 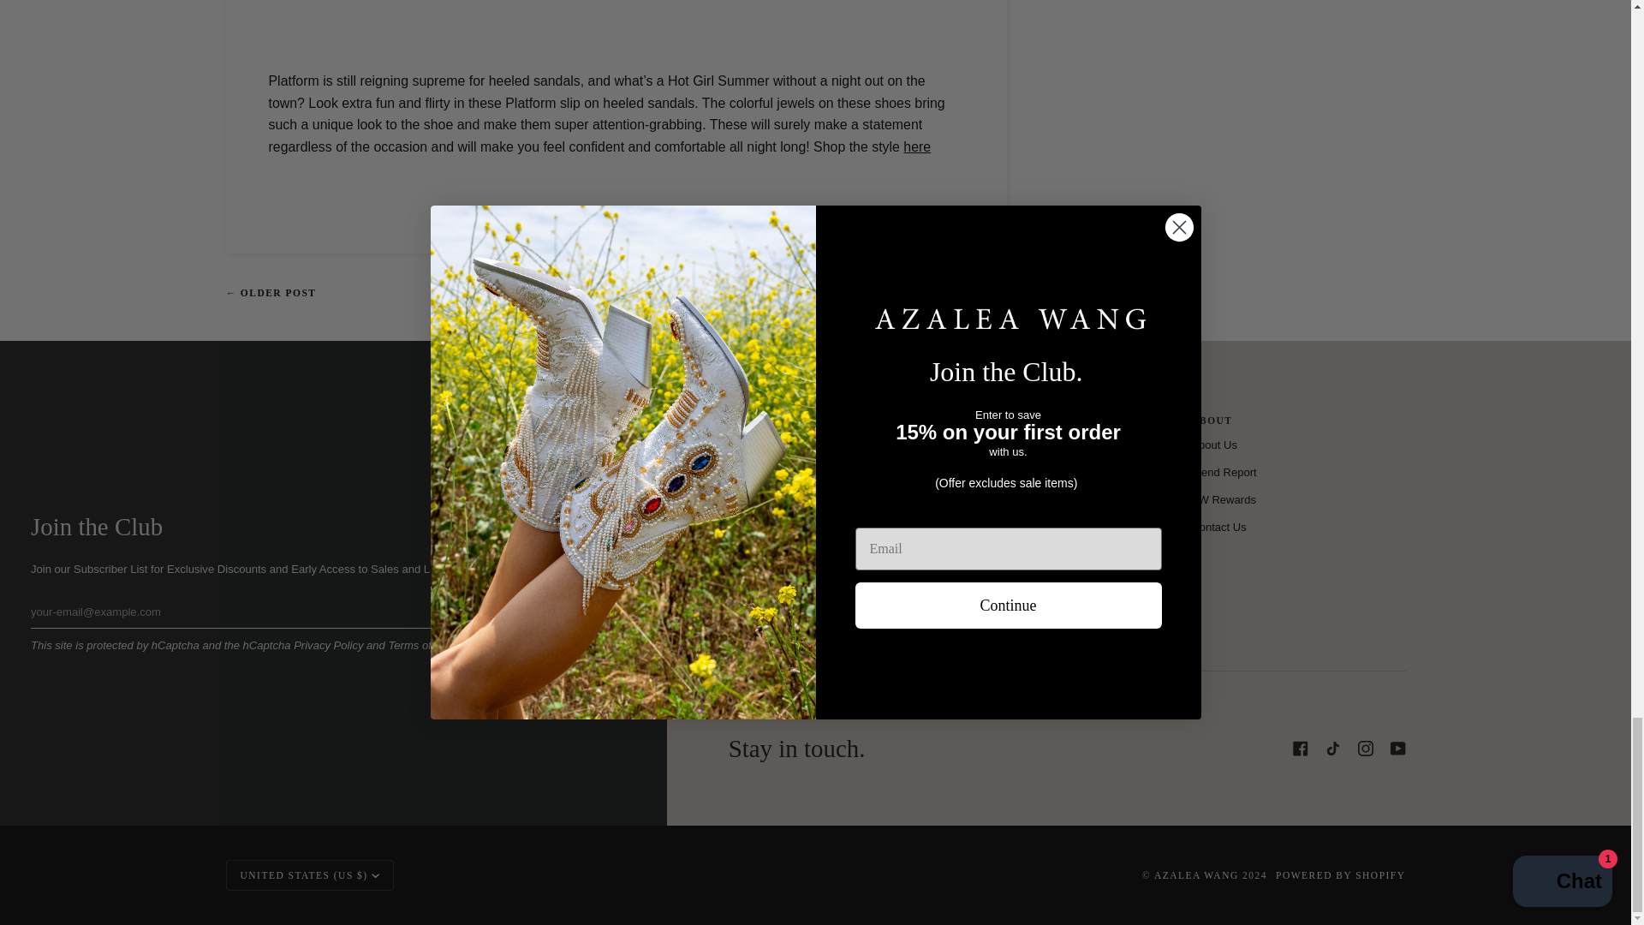 I want to click on Tiktok, so click(x=1332, y=749).